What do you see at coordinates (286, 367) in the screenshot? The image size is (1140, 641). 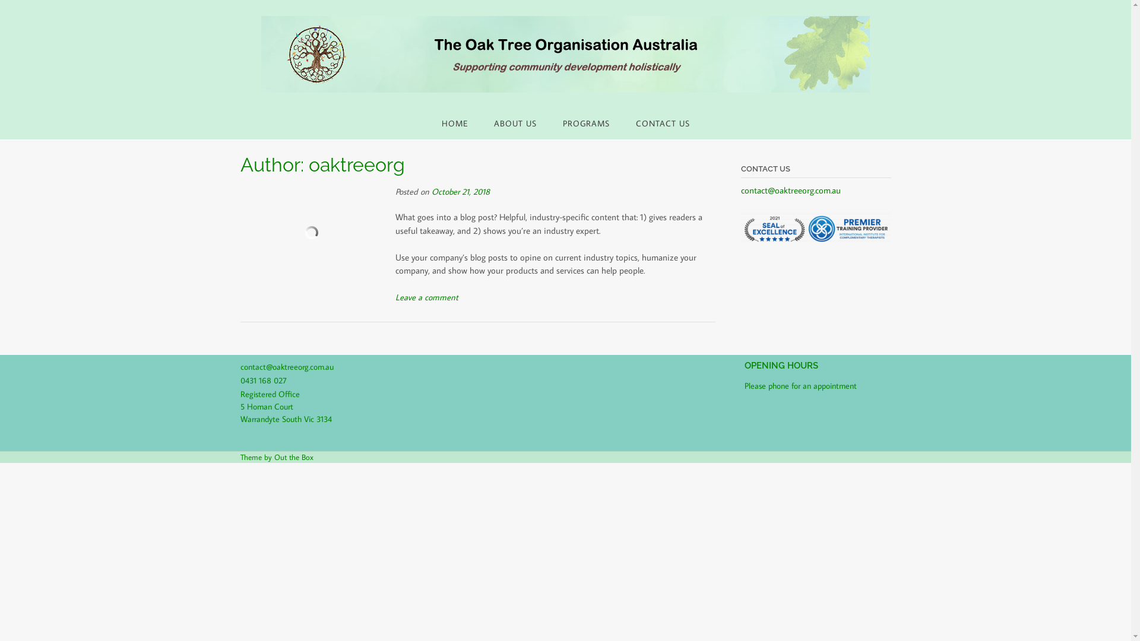 I see `contact@oaktreeorg.com.au` at bounding box center [286, 367].